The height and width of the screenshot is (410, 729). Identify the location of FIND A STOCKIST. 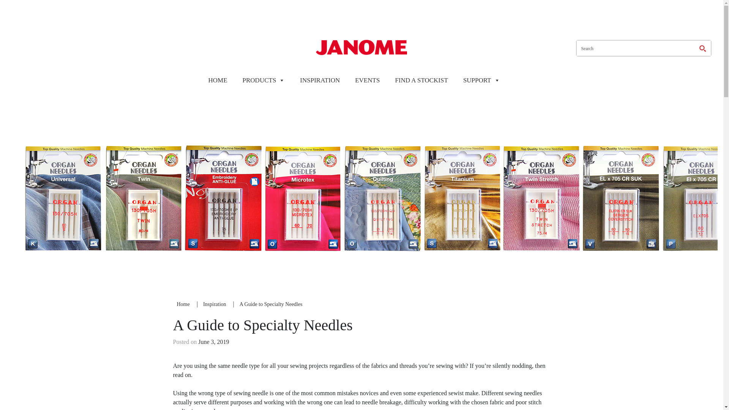
(421, 80).